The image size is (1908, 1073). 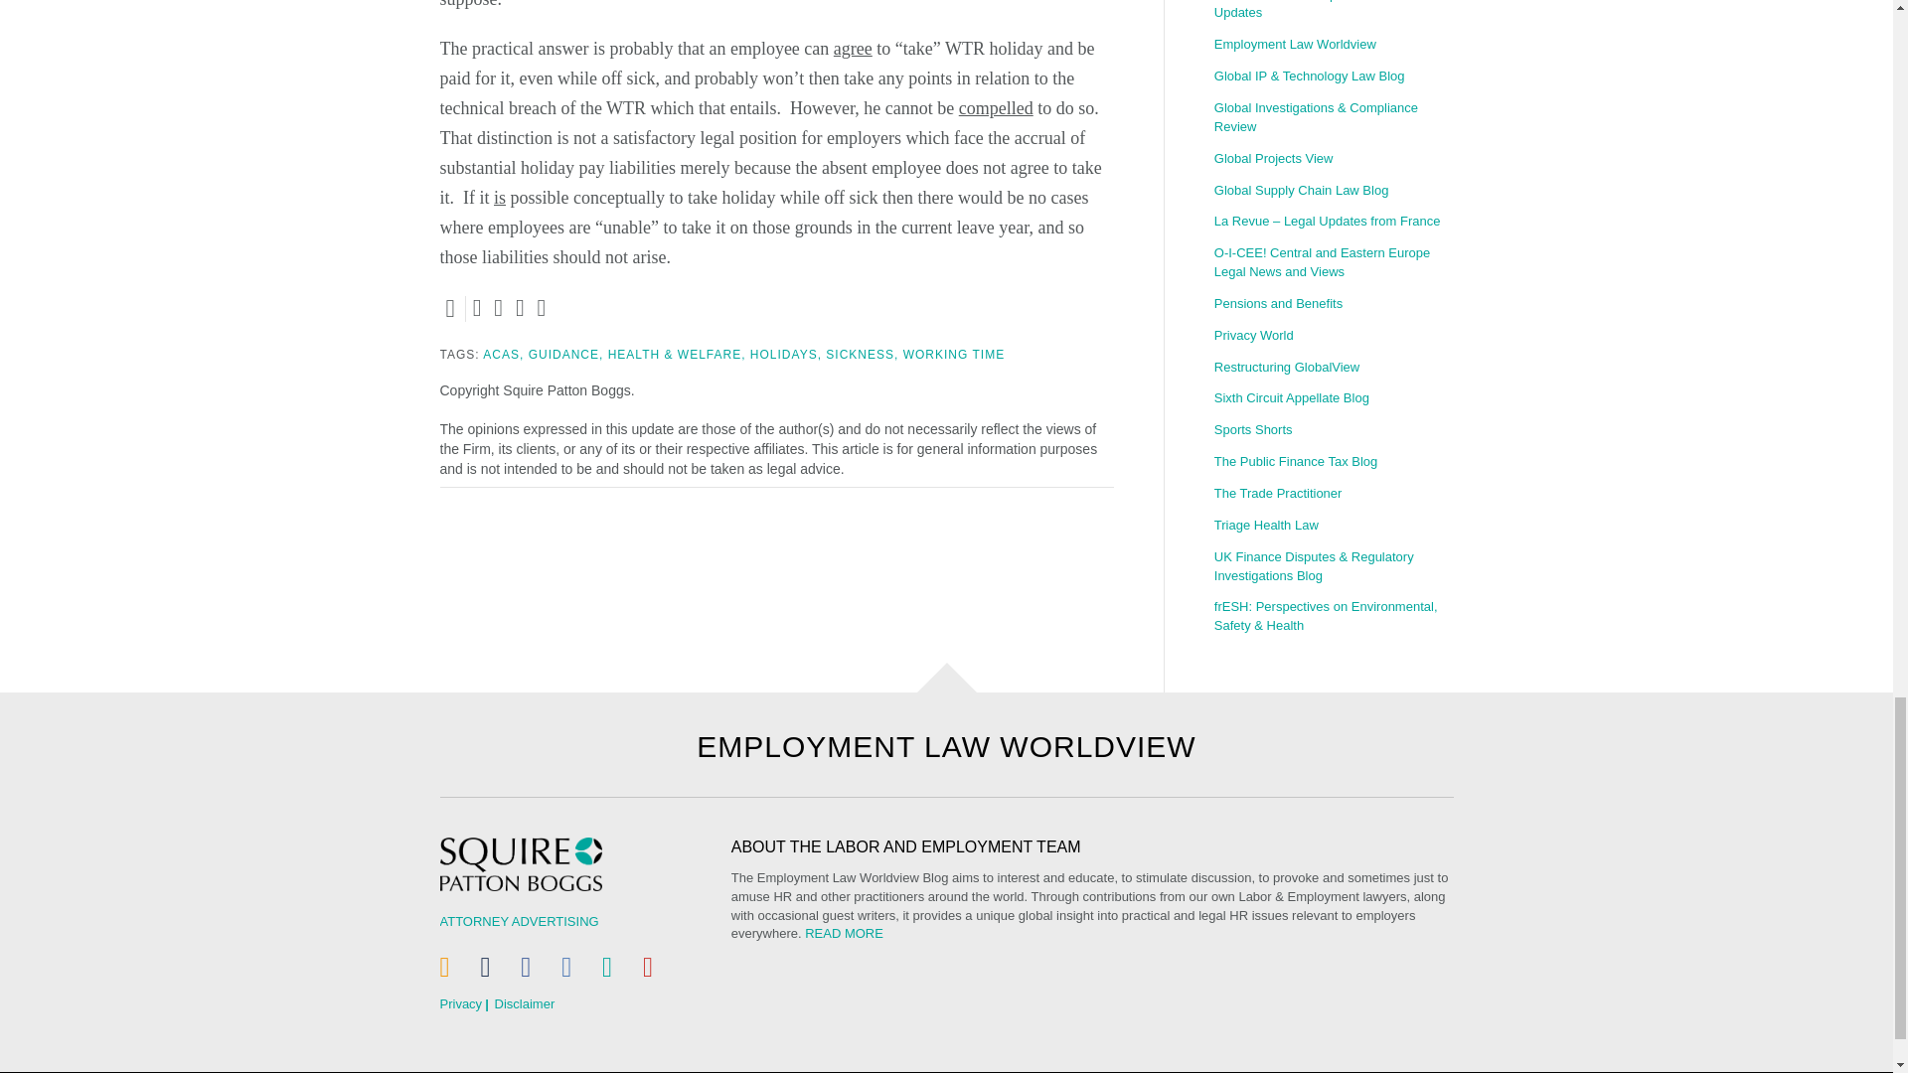 What do you see at coordinates (566, 354) in the screenshot?
I see `GUIDANCE,` at bounding box center [566, 354].